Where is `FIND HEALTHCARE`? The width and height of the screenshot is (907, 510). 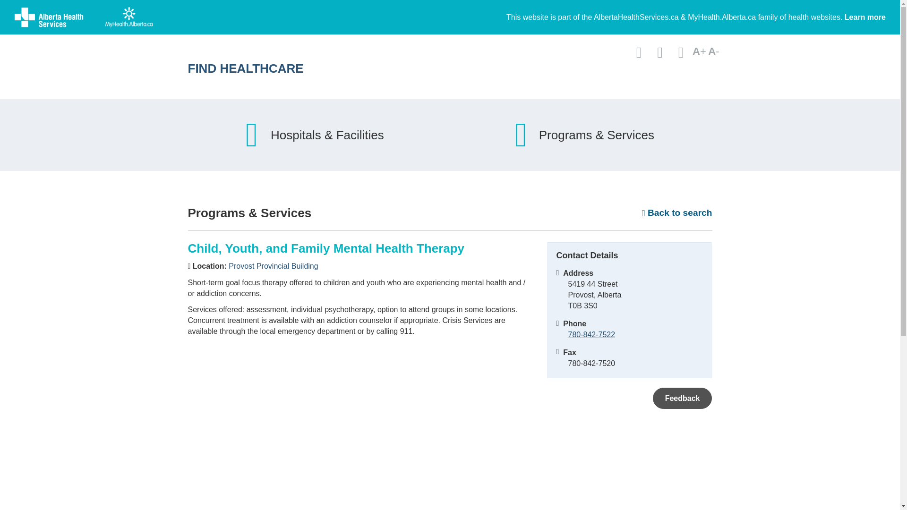
FIND HEALTHCARE is located at coordinates (358, 68).